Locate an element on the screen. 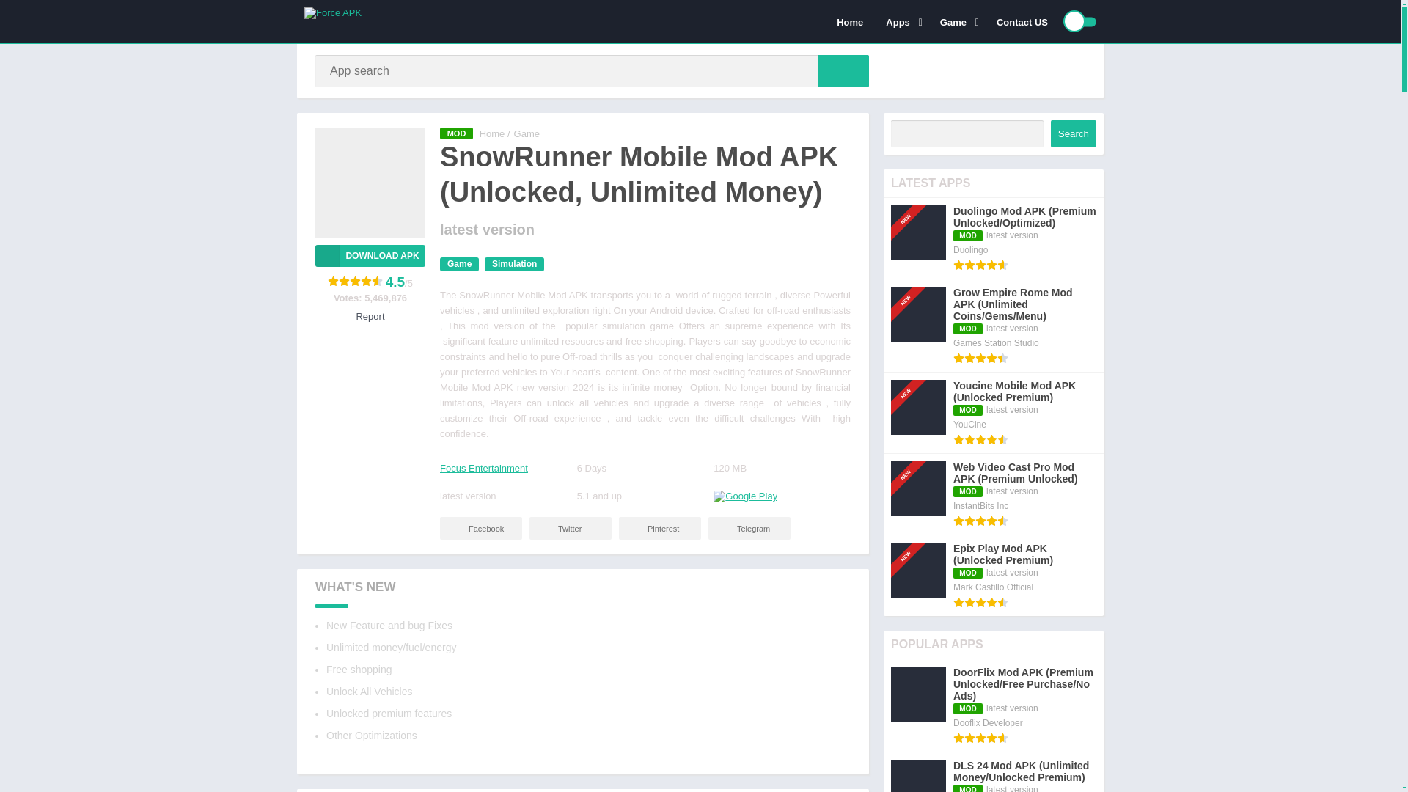 The image size is (1408, 792). Simulation is located at coordinates (513, 264).